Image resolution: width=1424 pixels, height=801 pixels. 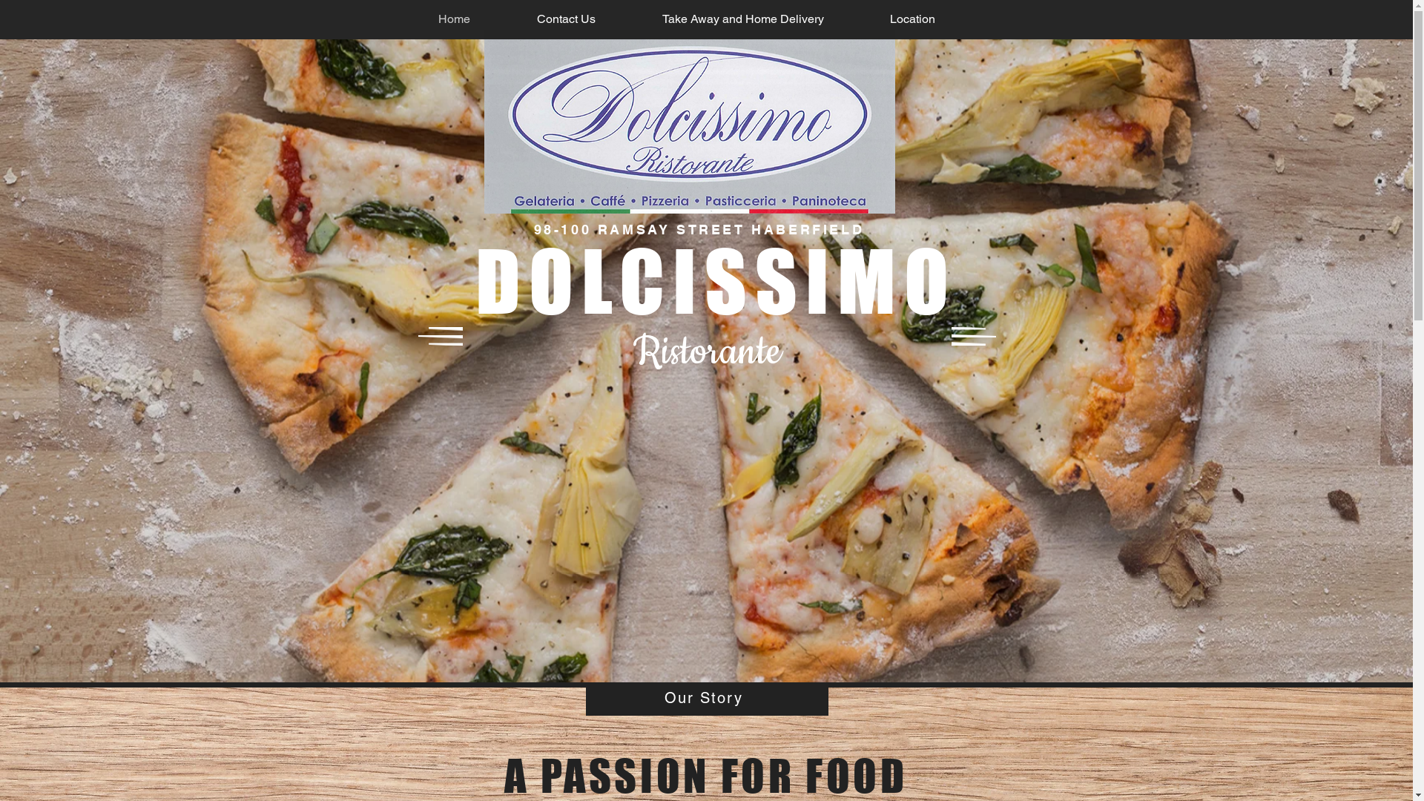 I want to click on Home, so click(x=454, y=19).